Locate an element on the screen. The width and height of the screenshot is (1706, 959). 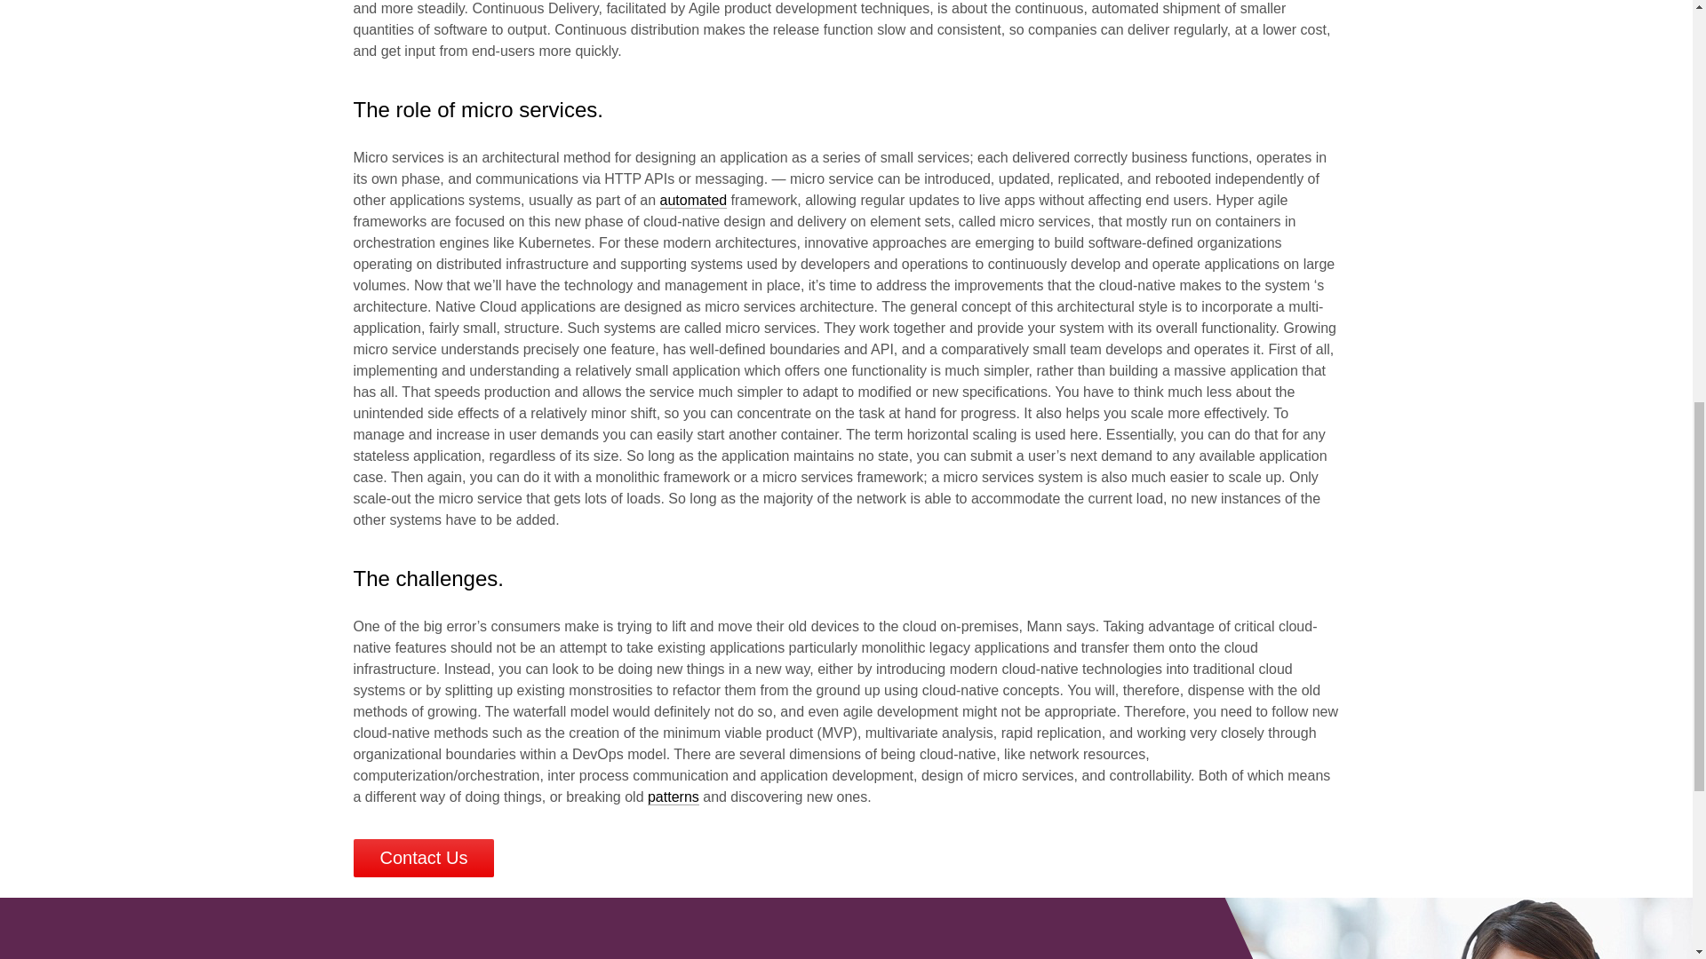
Contact Us is located at coordinates (423, 858).